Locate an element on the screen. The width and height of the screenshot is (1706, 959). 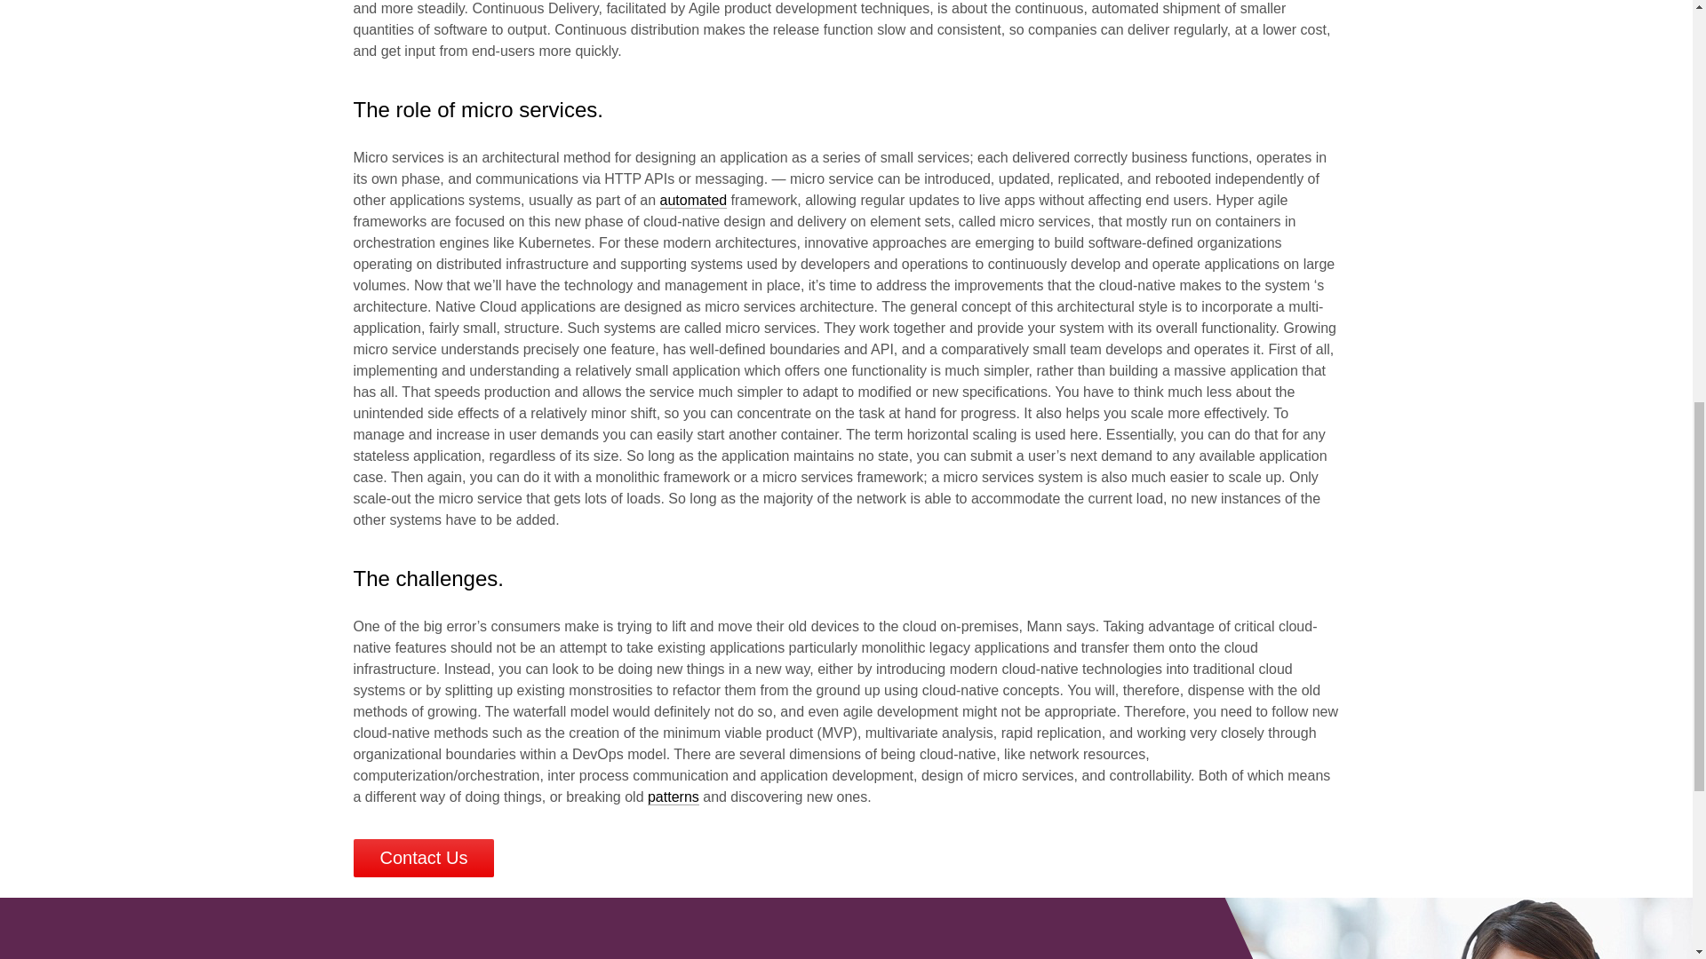
Contact Us is located at coordinates (423, 858).